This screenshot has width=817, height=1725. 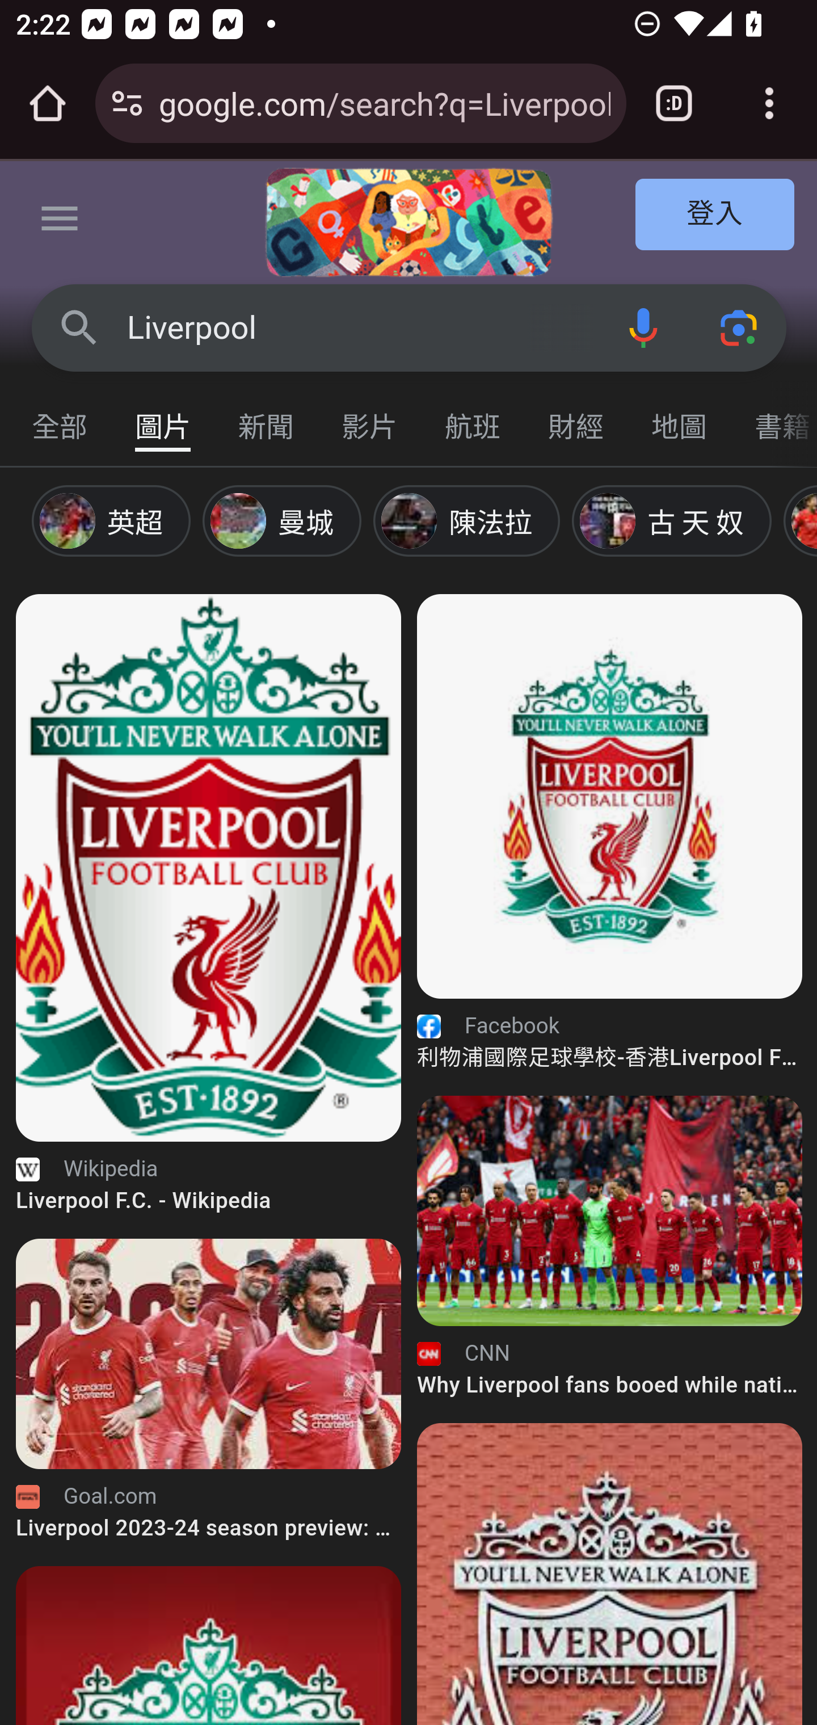 I want to click on 全部, so click(x=60, y=416).